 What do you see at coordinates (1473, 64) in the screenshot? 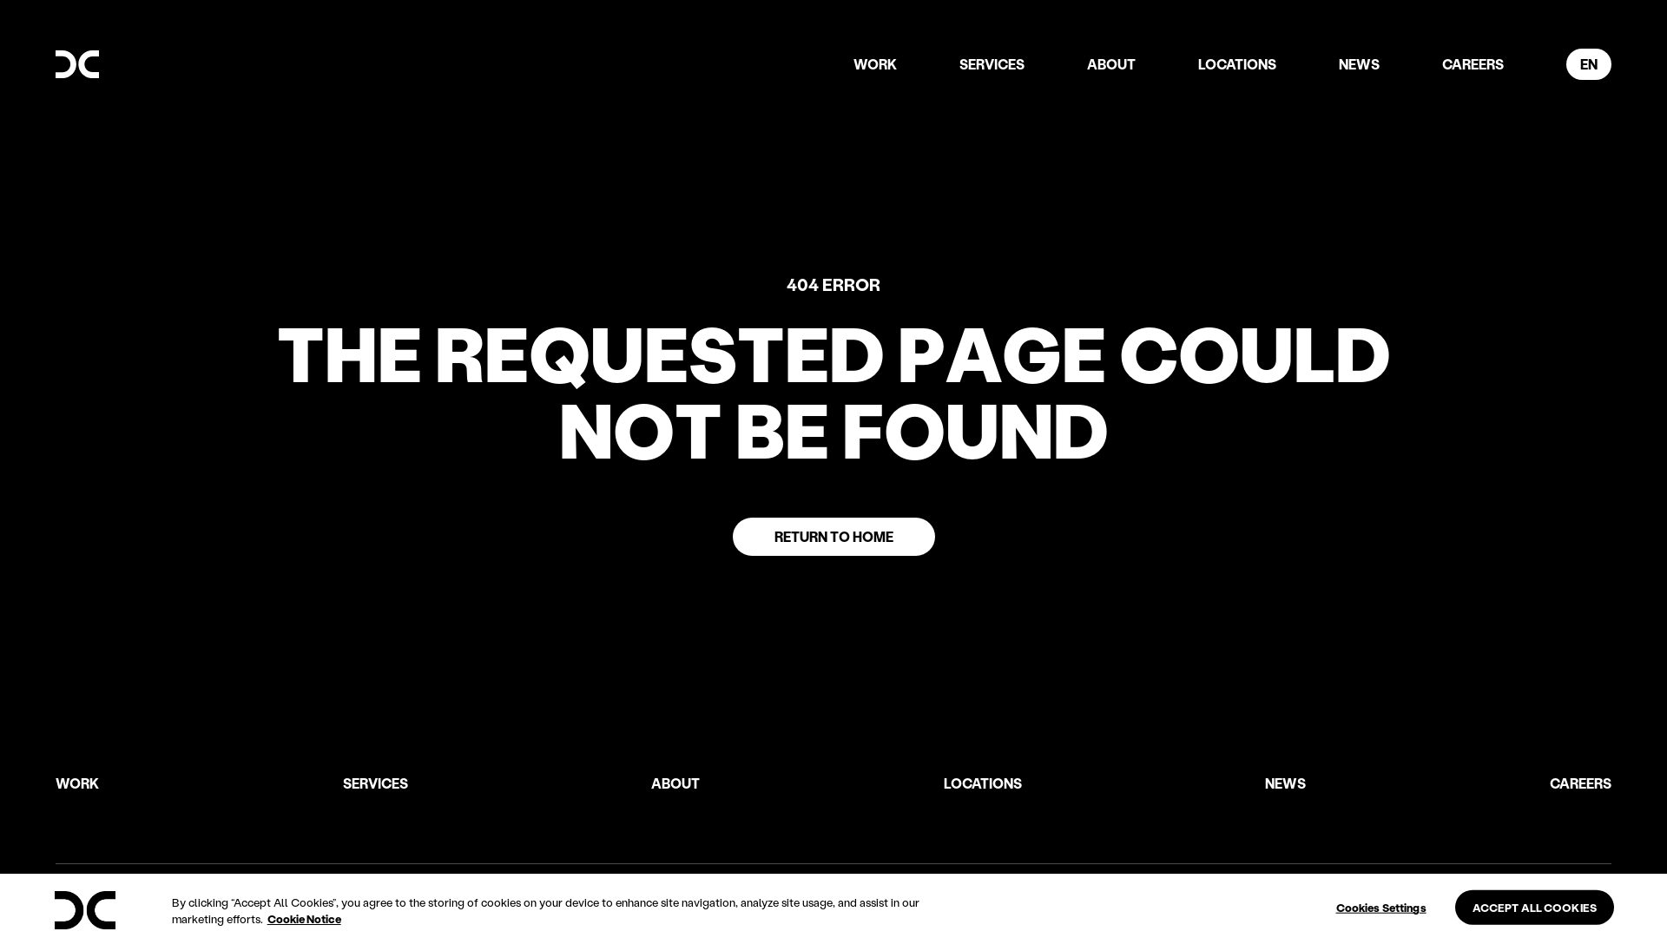
I see `CAREERS` at bounding box center [1473, 64].